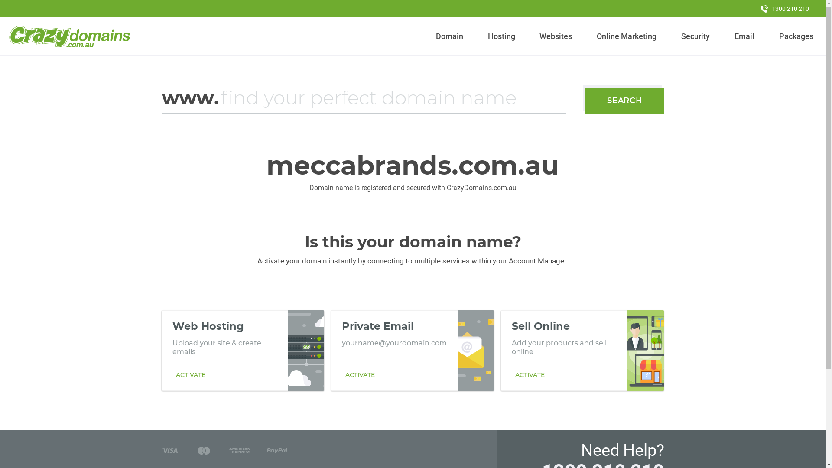 Image resolution: width=832 pixels, height=468 pixels. What do you see at coordinates (582, 351) in the screenshot?
I see `Sell Online
Add your products and sell online
ACTIVATE` at bounding box center [582, 351].